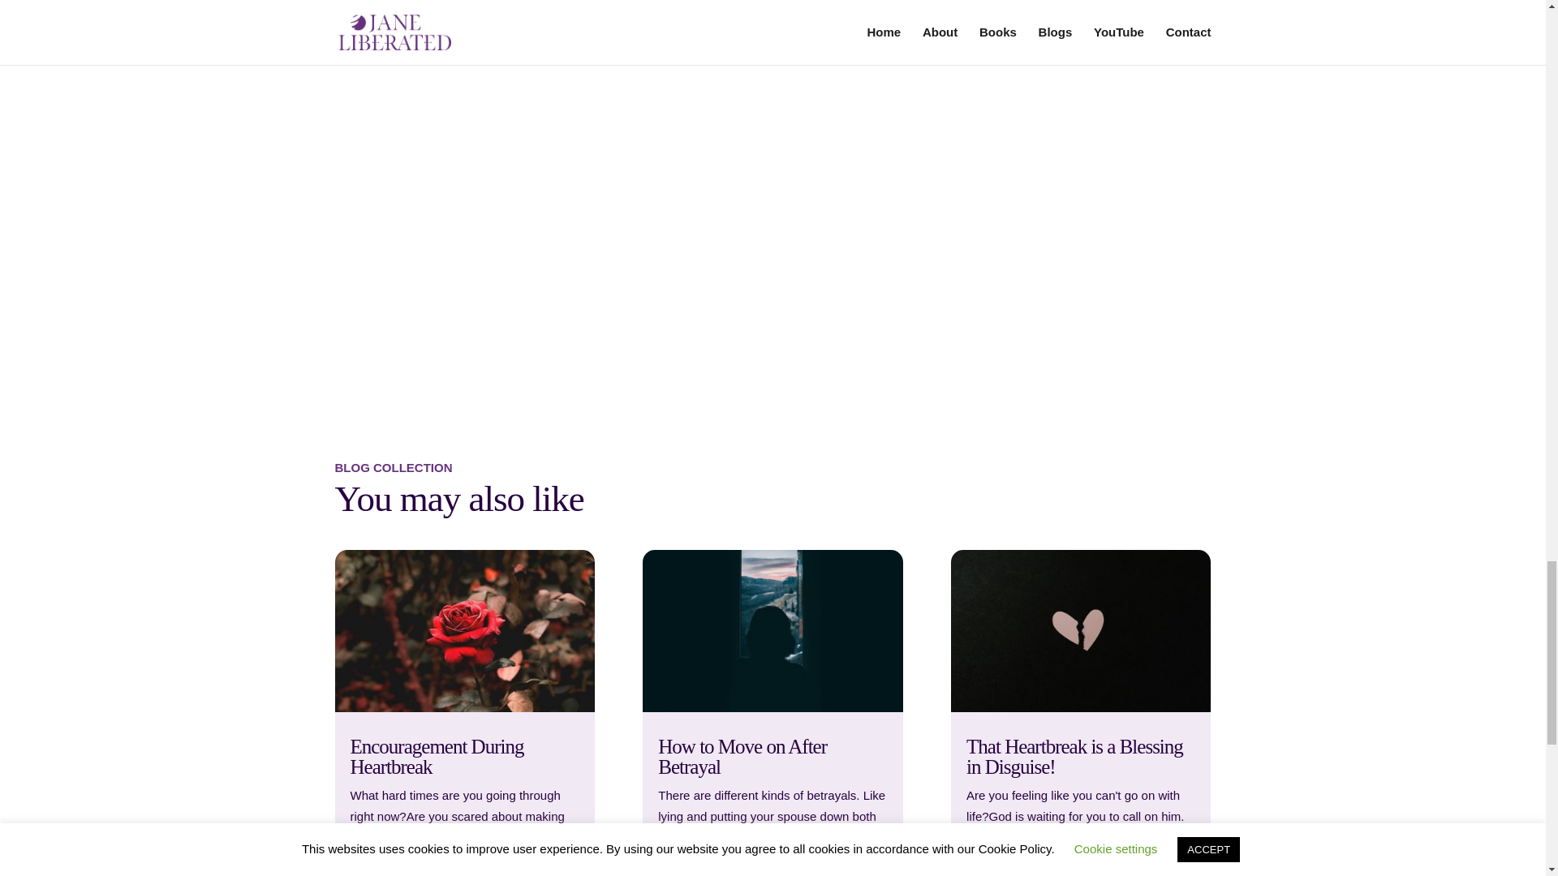 This screenshot has height=876, width=1558. What do you see at coordinates (695, 863) in the screenshot?
I see `READ MORE` at bounding box center [695, 863].